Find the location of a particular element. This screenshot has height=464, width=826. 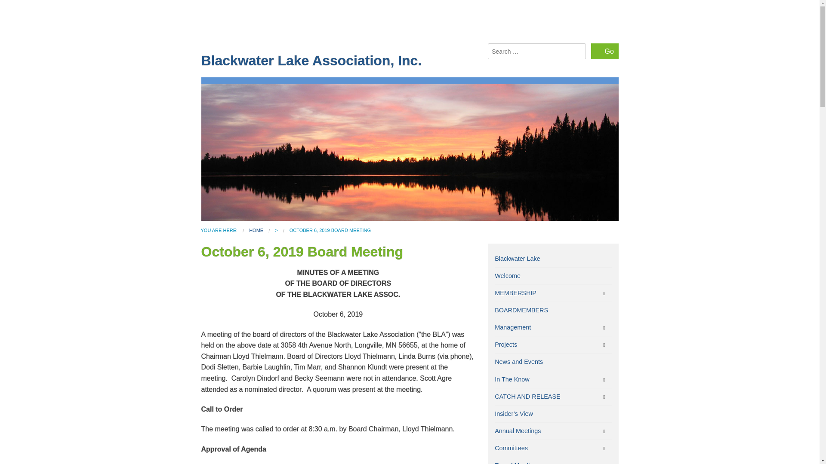

Blackwater Lake Association, Inc. is located at coordinates (311, 60).